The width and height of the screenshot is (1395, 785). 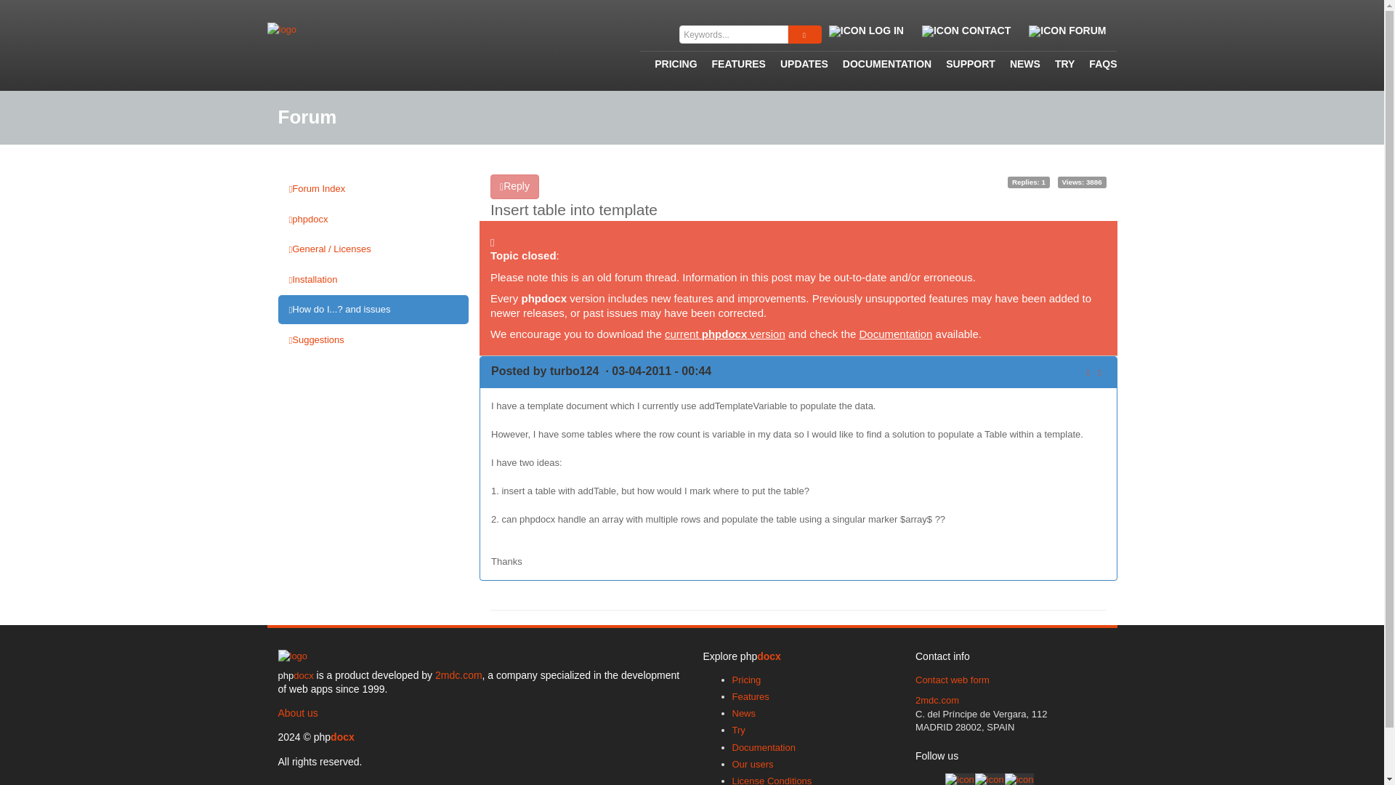 I want to click on Pricing, so click(x=747, y=679).